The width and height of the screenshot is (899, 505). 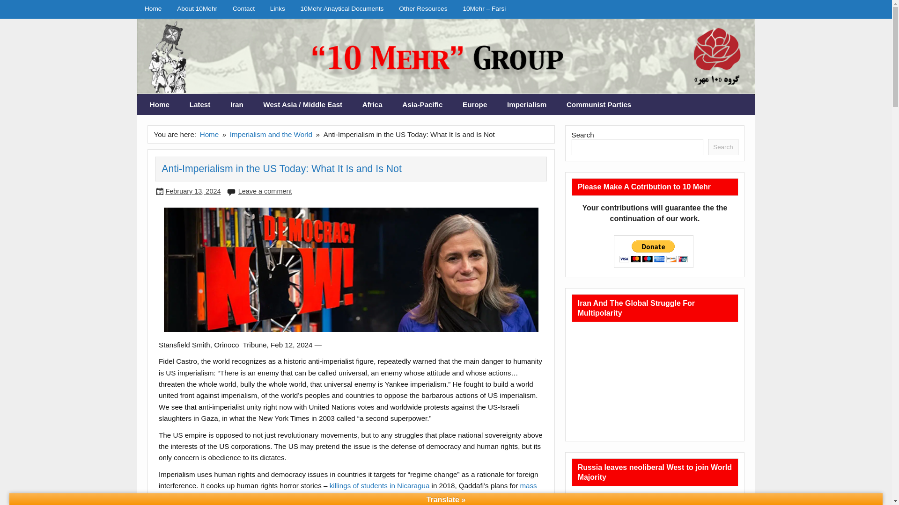 What do you see at coordinates (277, 9) in the screenshot?
I see `Links` at bounding box center [277, 9].